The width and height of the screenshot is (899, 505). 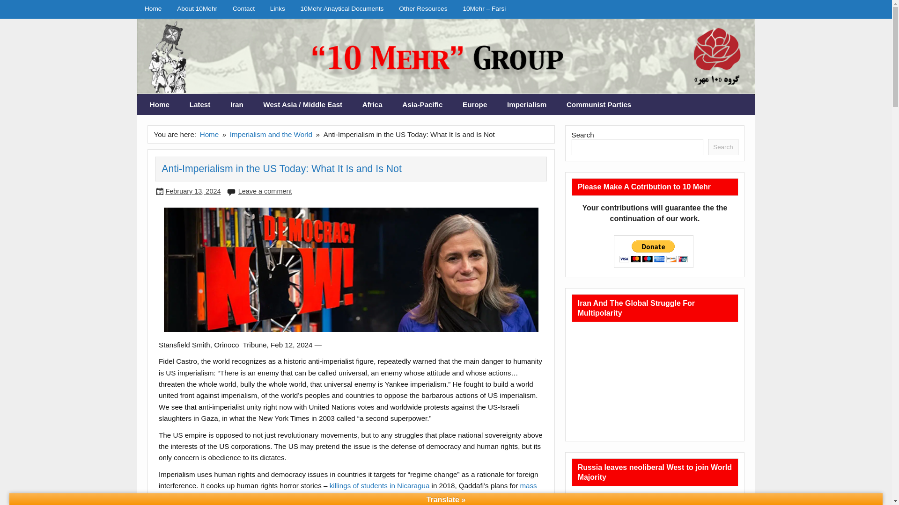 What do you see at coordinates (277, 9) in the screenshot?
I see `Links` at bounding box center [277, 9].